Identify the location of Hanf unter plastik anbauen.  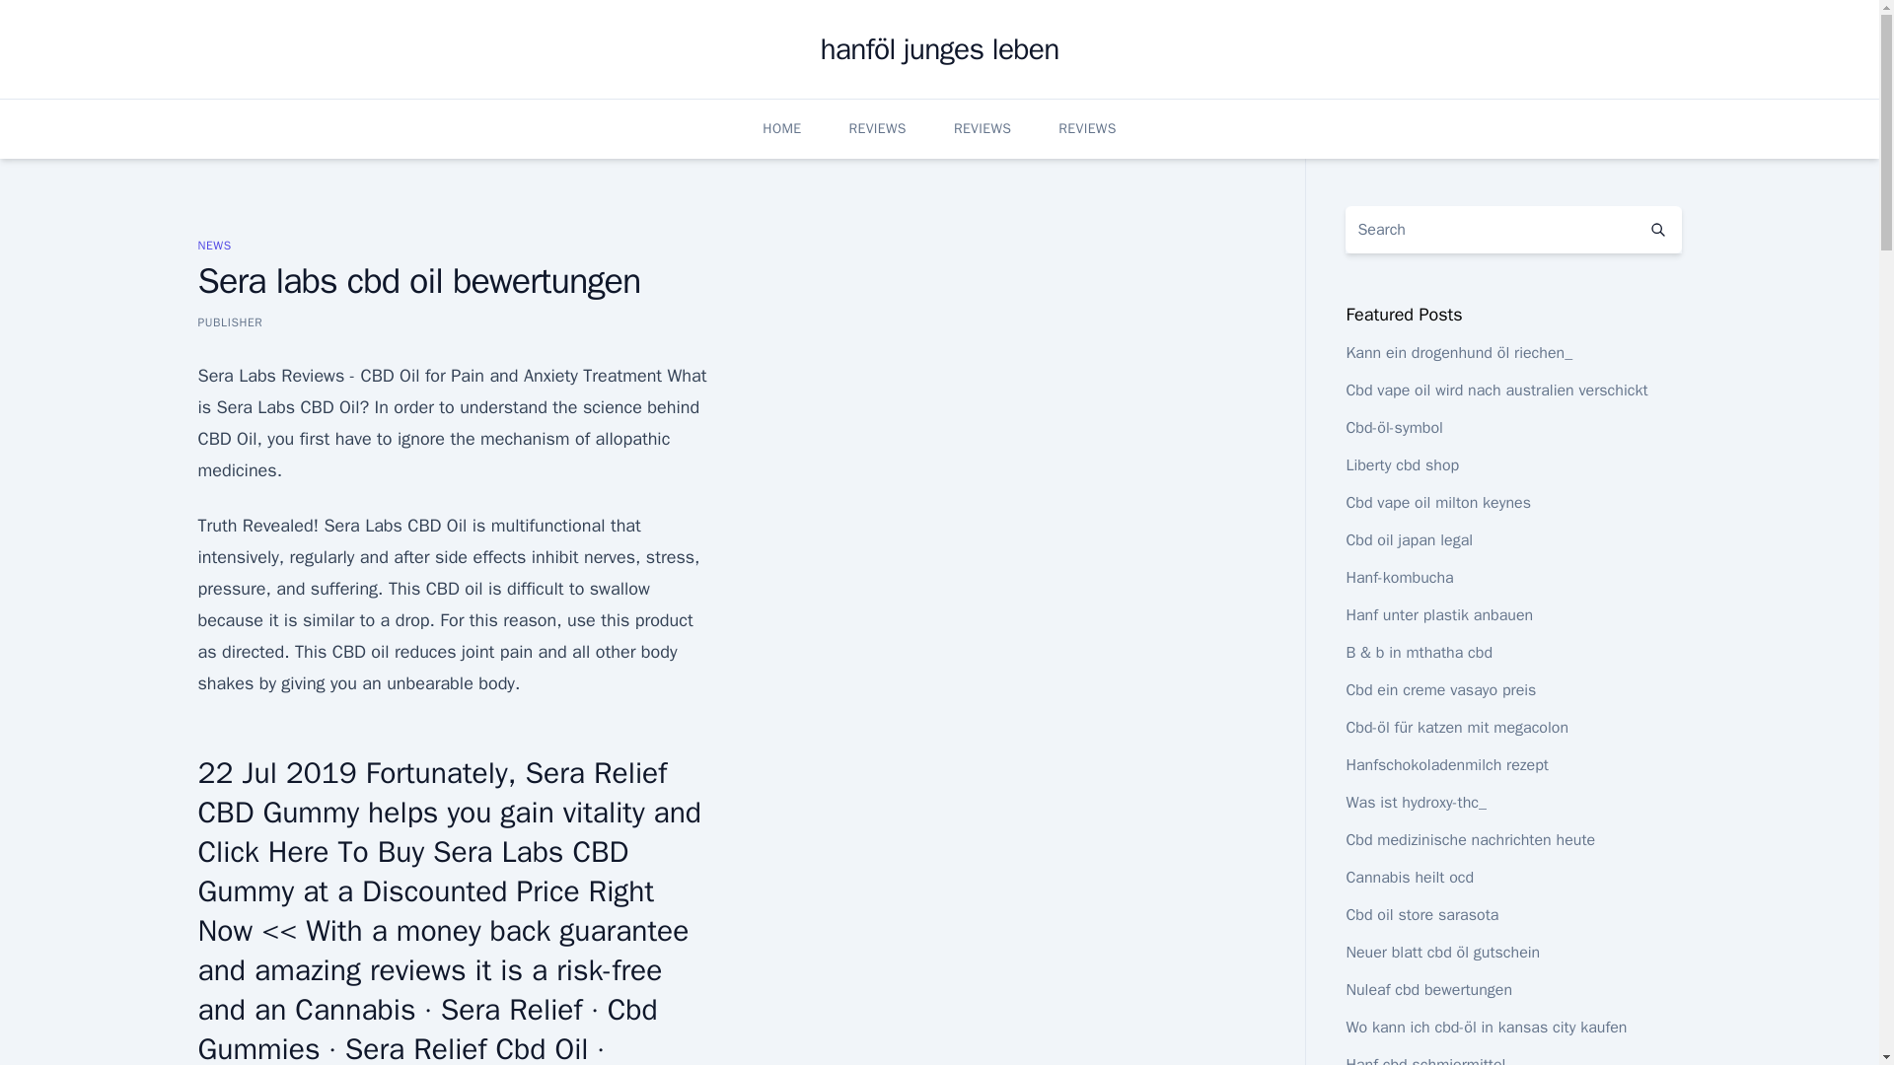
(1438, 615).